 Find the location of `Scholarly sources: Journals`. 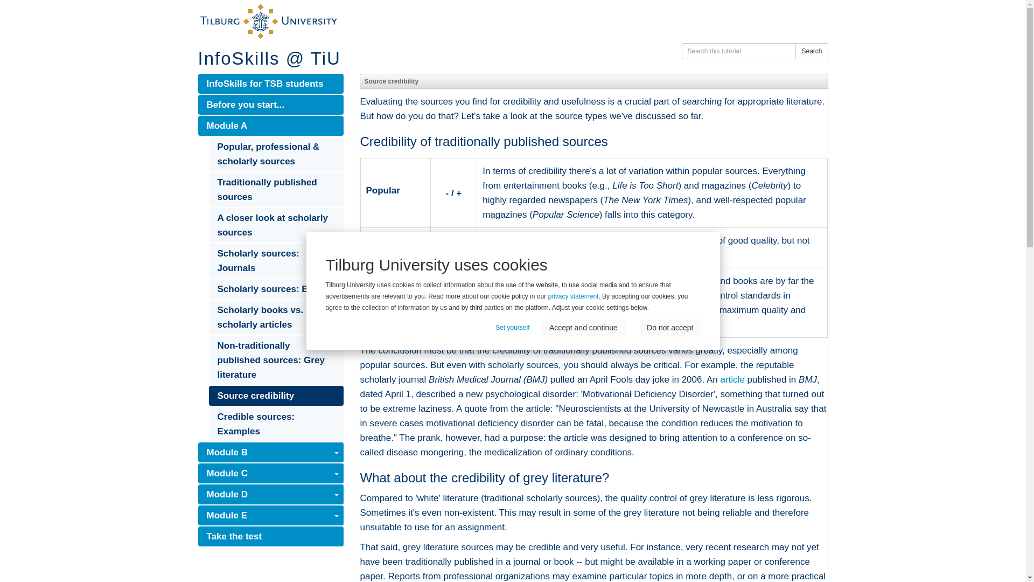

Scholarly sources: Journals is located at coordinates (276, 261).